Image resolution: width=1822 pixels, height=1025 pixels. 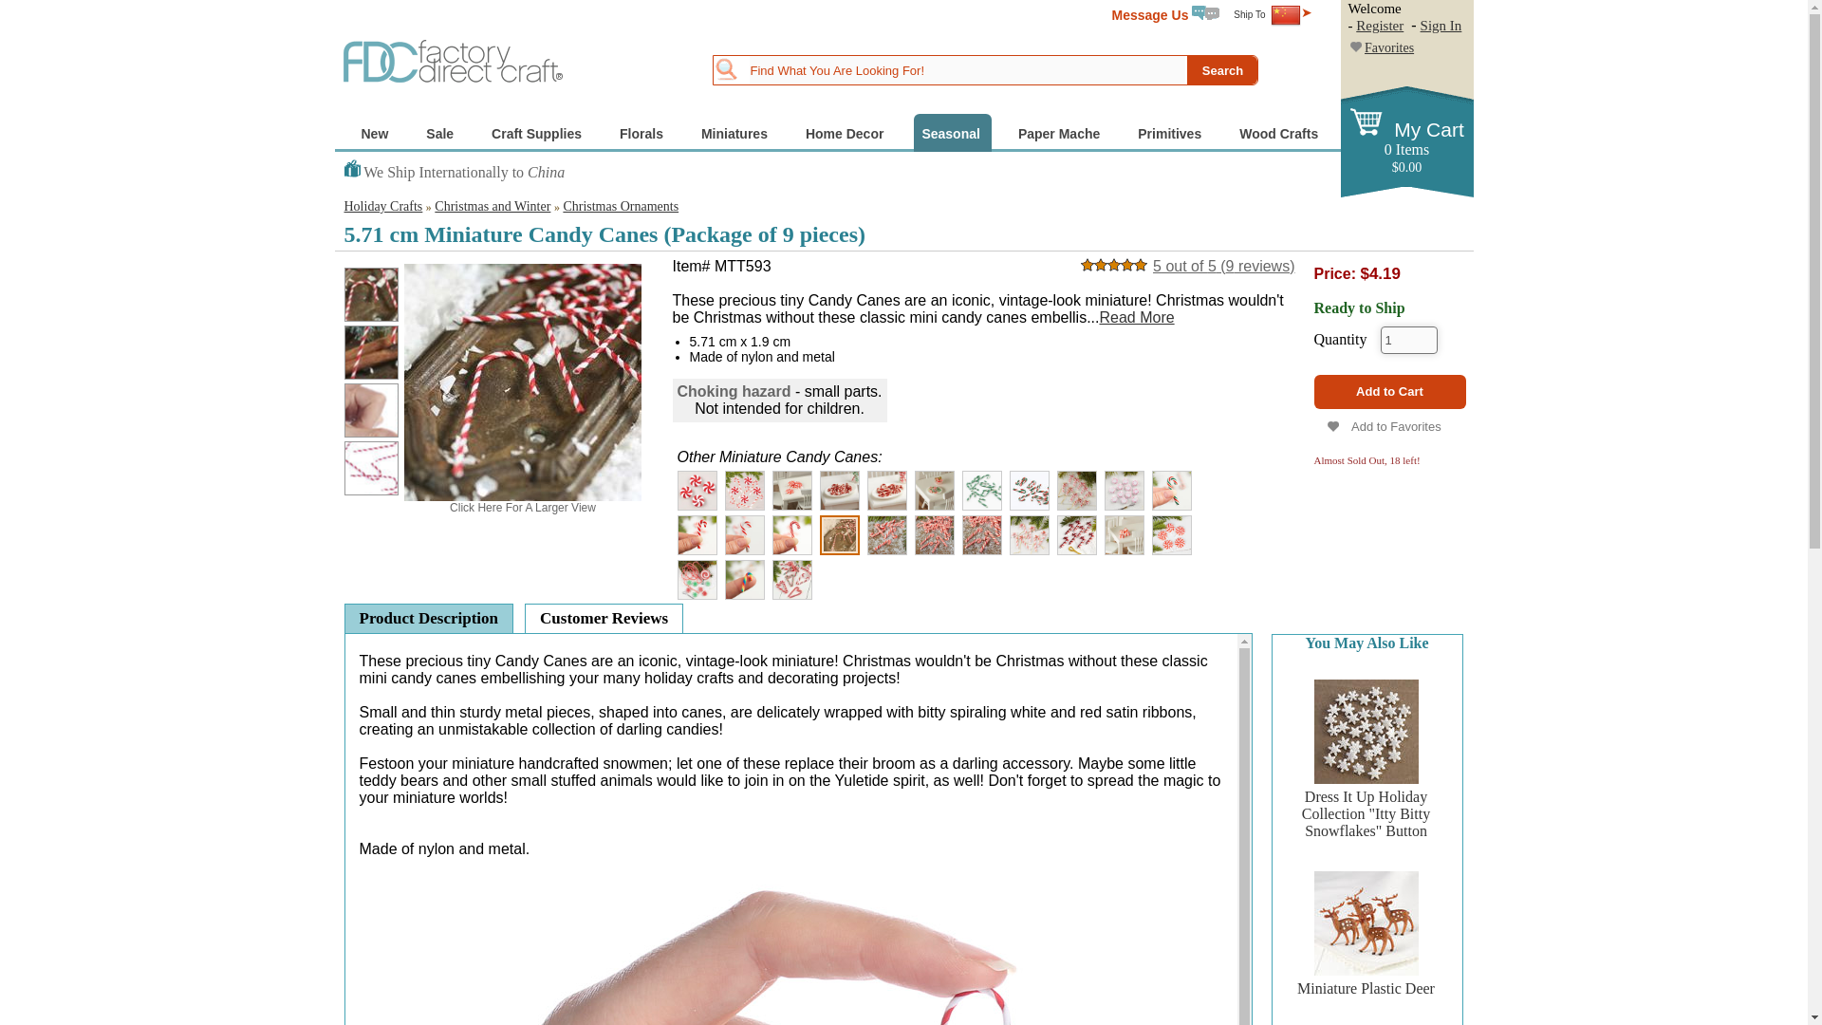 I want to click on Sign In, so click(x=1441, y=25).